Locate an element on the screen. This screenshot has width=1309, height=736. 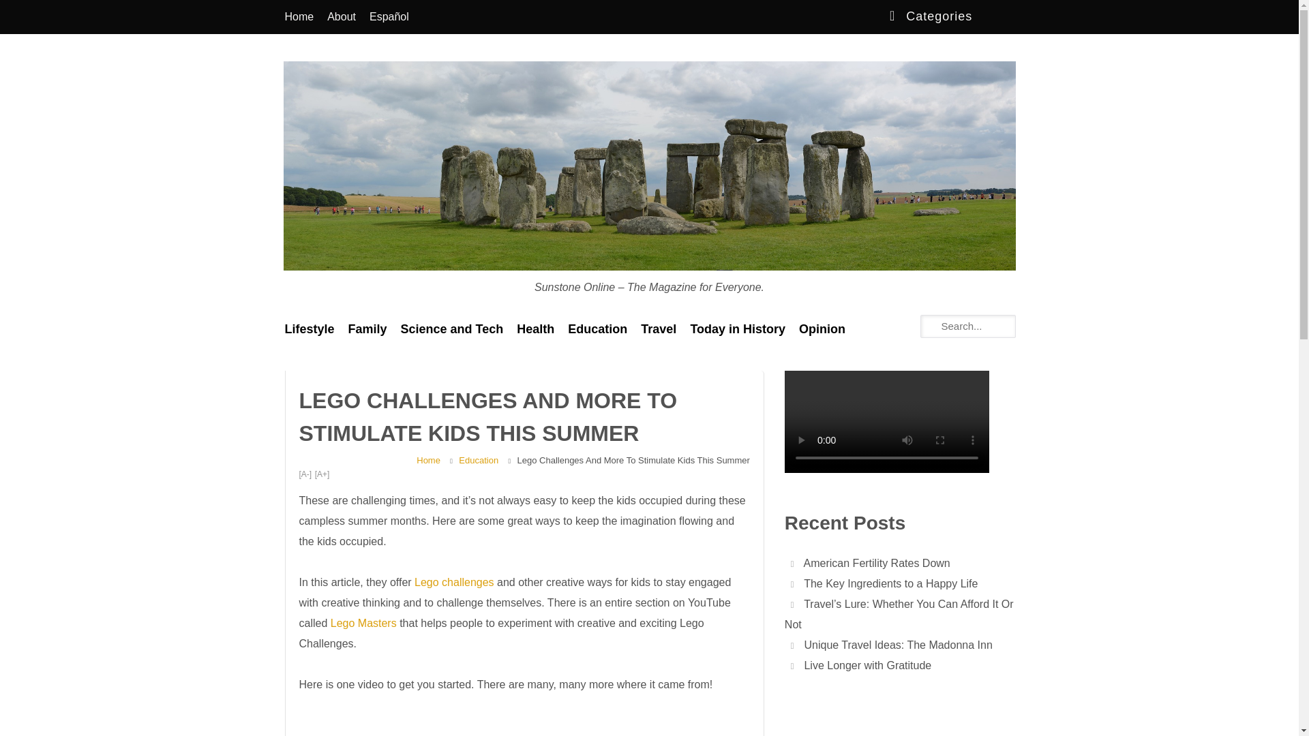
Lifestyle is located at coordinates (310, 329).